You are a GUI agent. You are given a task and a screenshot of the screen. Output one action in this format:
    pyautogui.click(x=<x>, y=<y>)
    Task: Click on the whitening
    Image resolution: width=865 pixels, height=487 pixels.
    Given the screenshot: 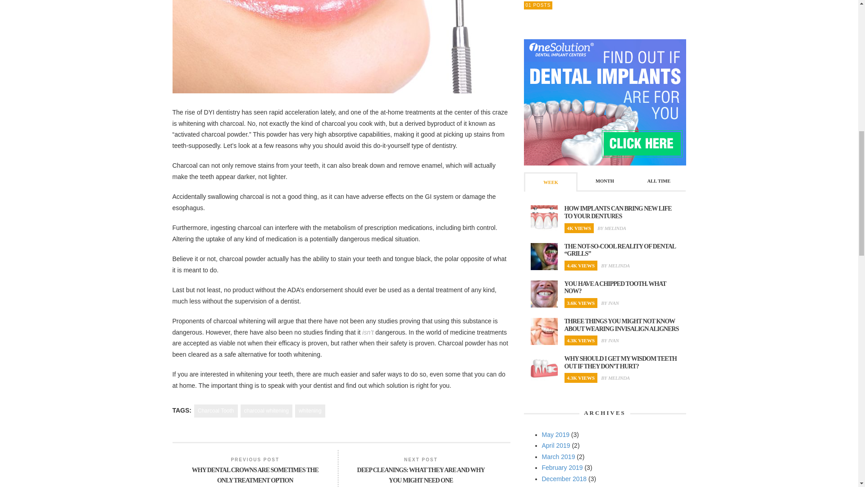 What is the action you would take?
    pyautogui.click(x=310, y=411)
    